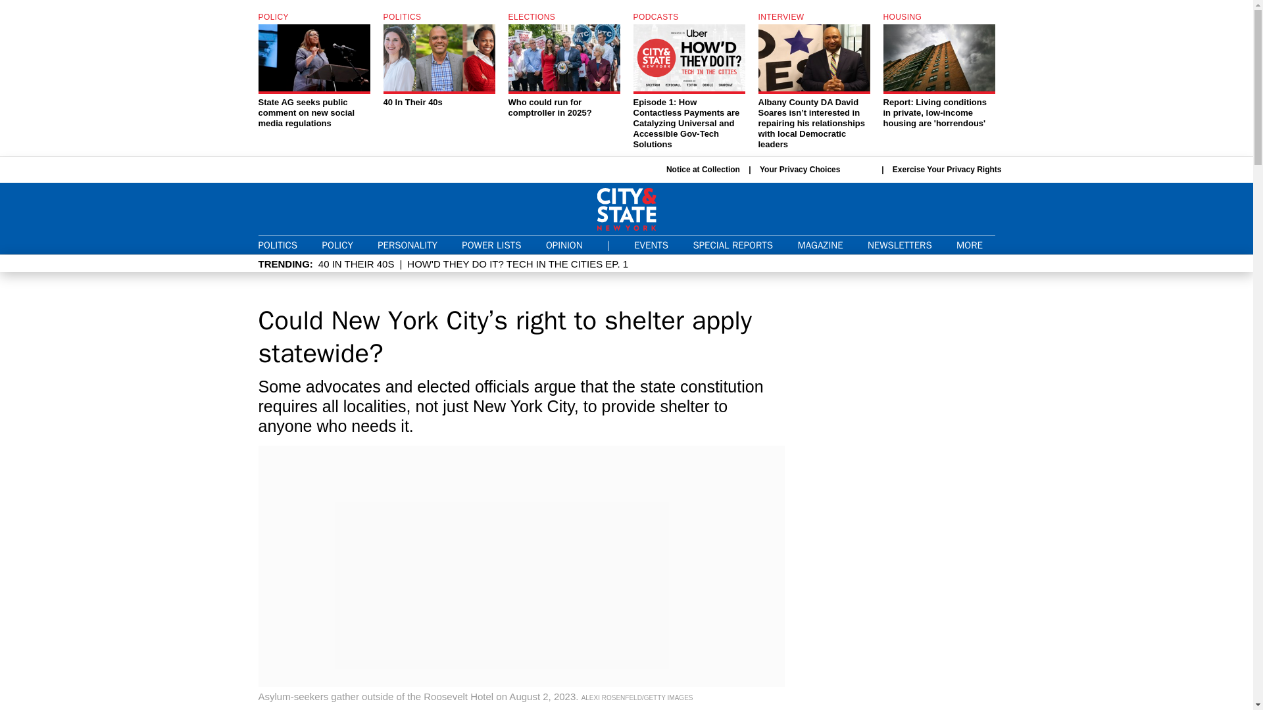  Describe the element at coordinates (564, 245) in the screenshot. I see `NEWSLETTERS` at that location.